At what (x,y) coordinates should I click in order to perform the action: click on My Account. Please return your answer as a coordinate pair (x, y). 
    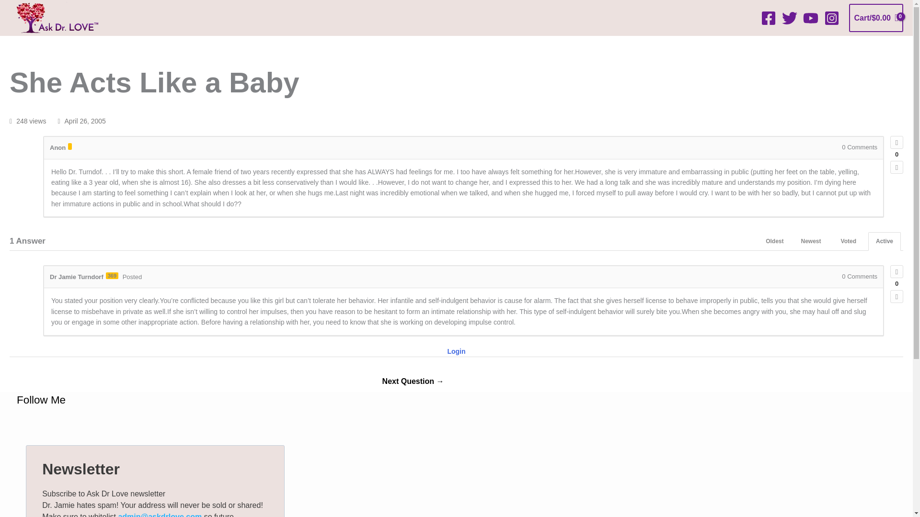
    Looking at the image, I should click on (688, 45).